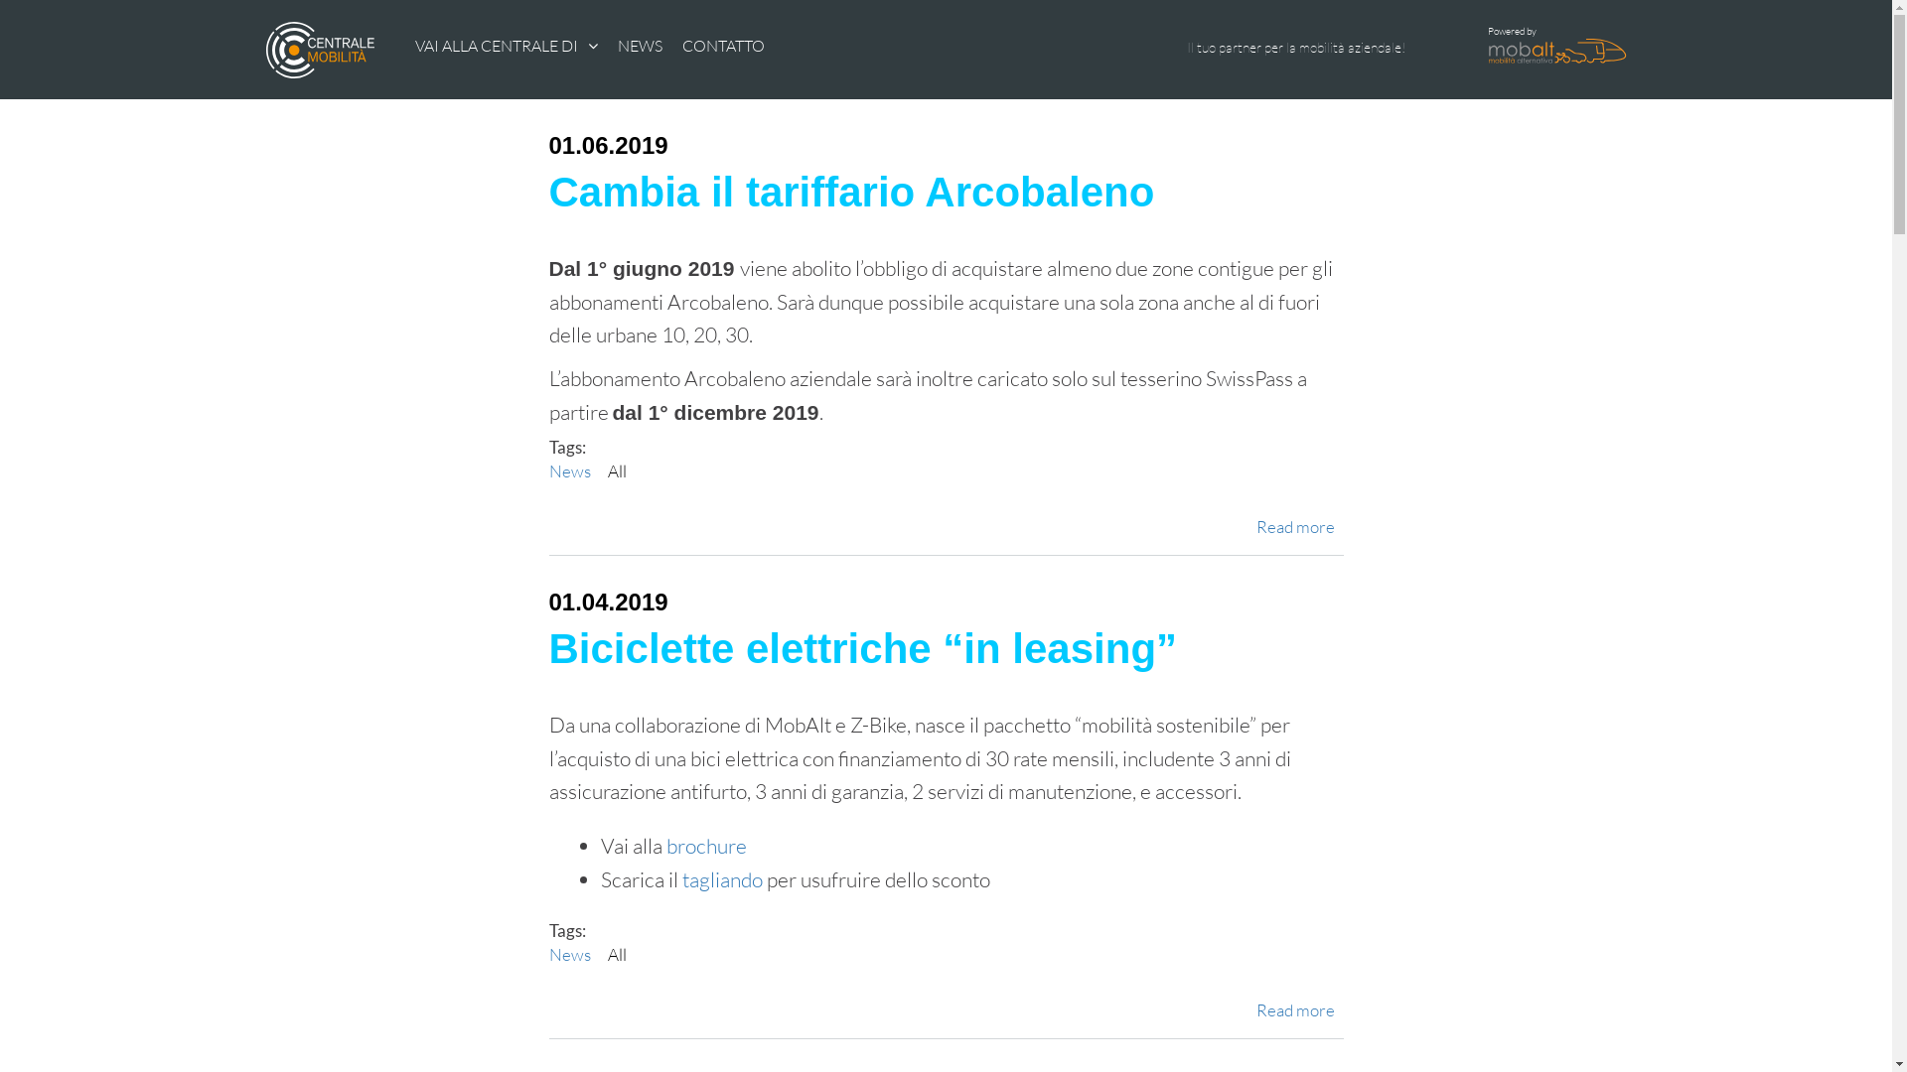 The image size is (1907, 1072). Describe the element at coordinates (569, 470) in the screenshot. I see `News` at that location.